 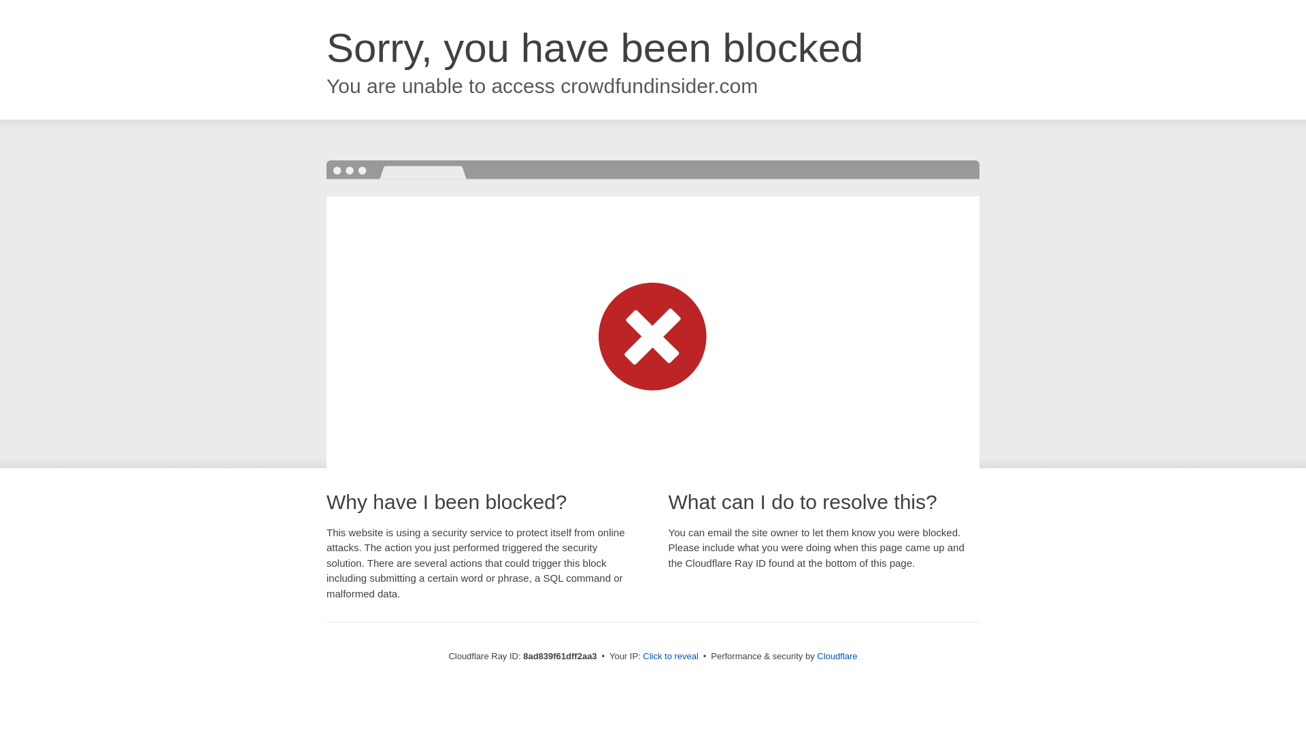 What do you see at coordinates (837, 656) in the screenshot?
I see `Cloudflare` at bounding box center [837, 656].